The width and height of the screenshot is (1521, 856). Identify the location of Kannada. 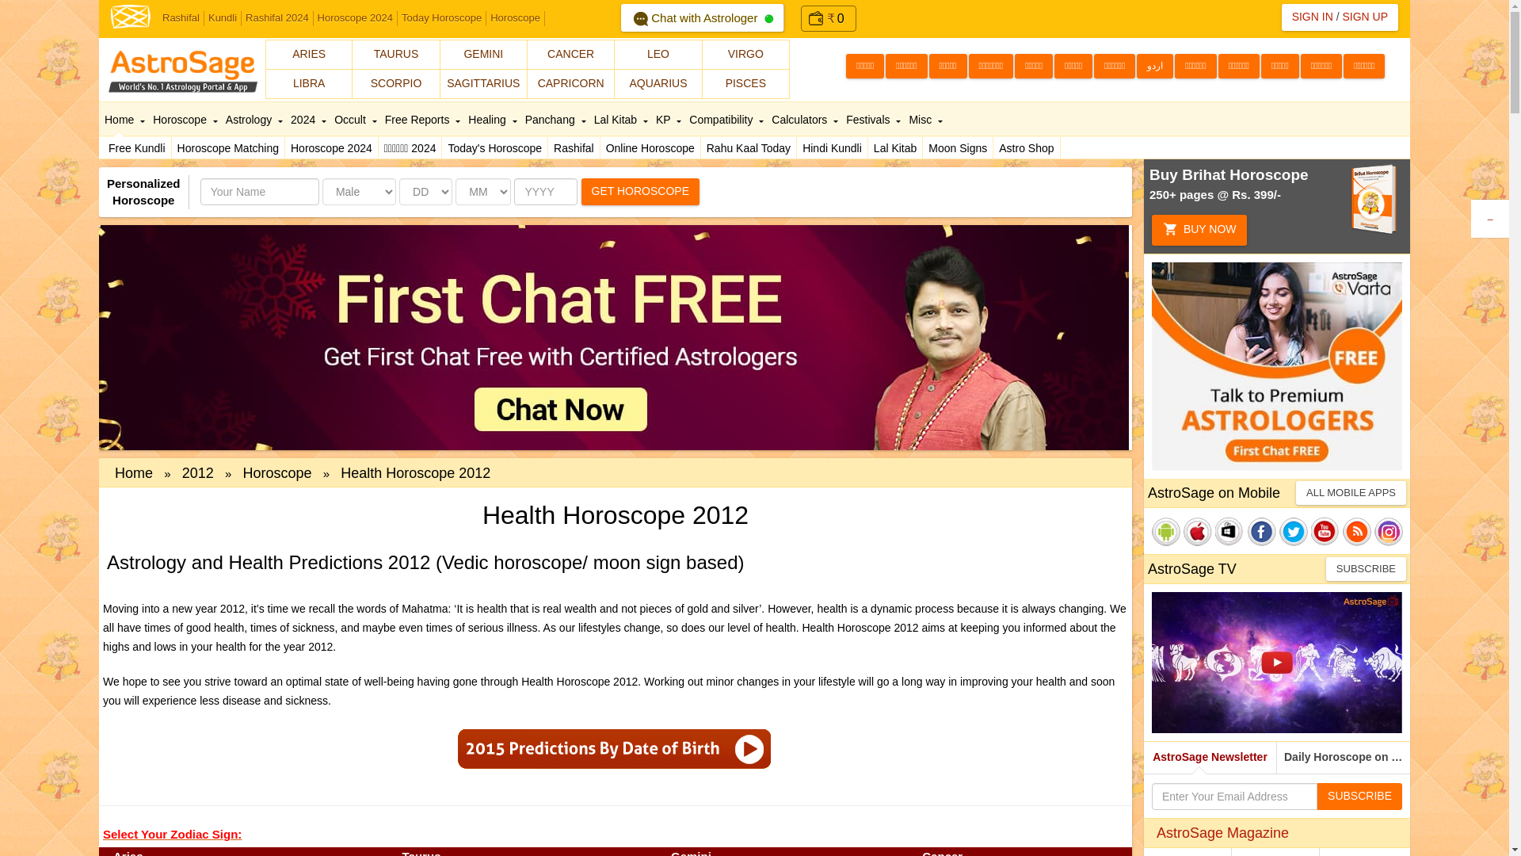
(948, 67).